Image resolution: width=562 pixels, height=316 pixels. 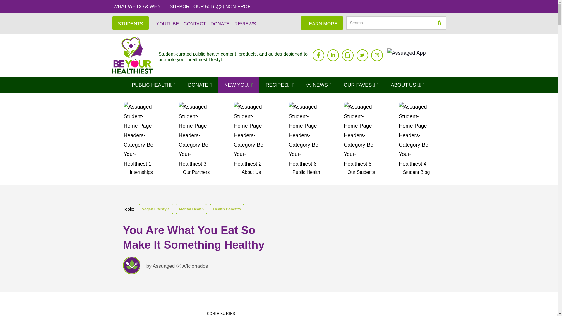 What do you see at coordinates (130, 23) in the screenshot?
I see `STUDENTS` at bounding box center [130, 23].